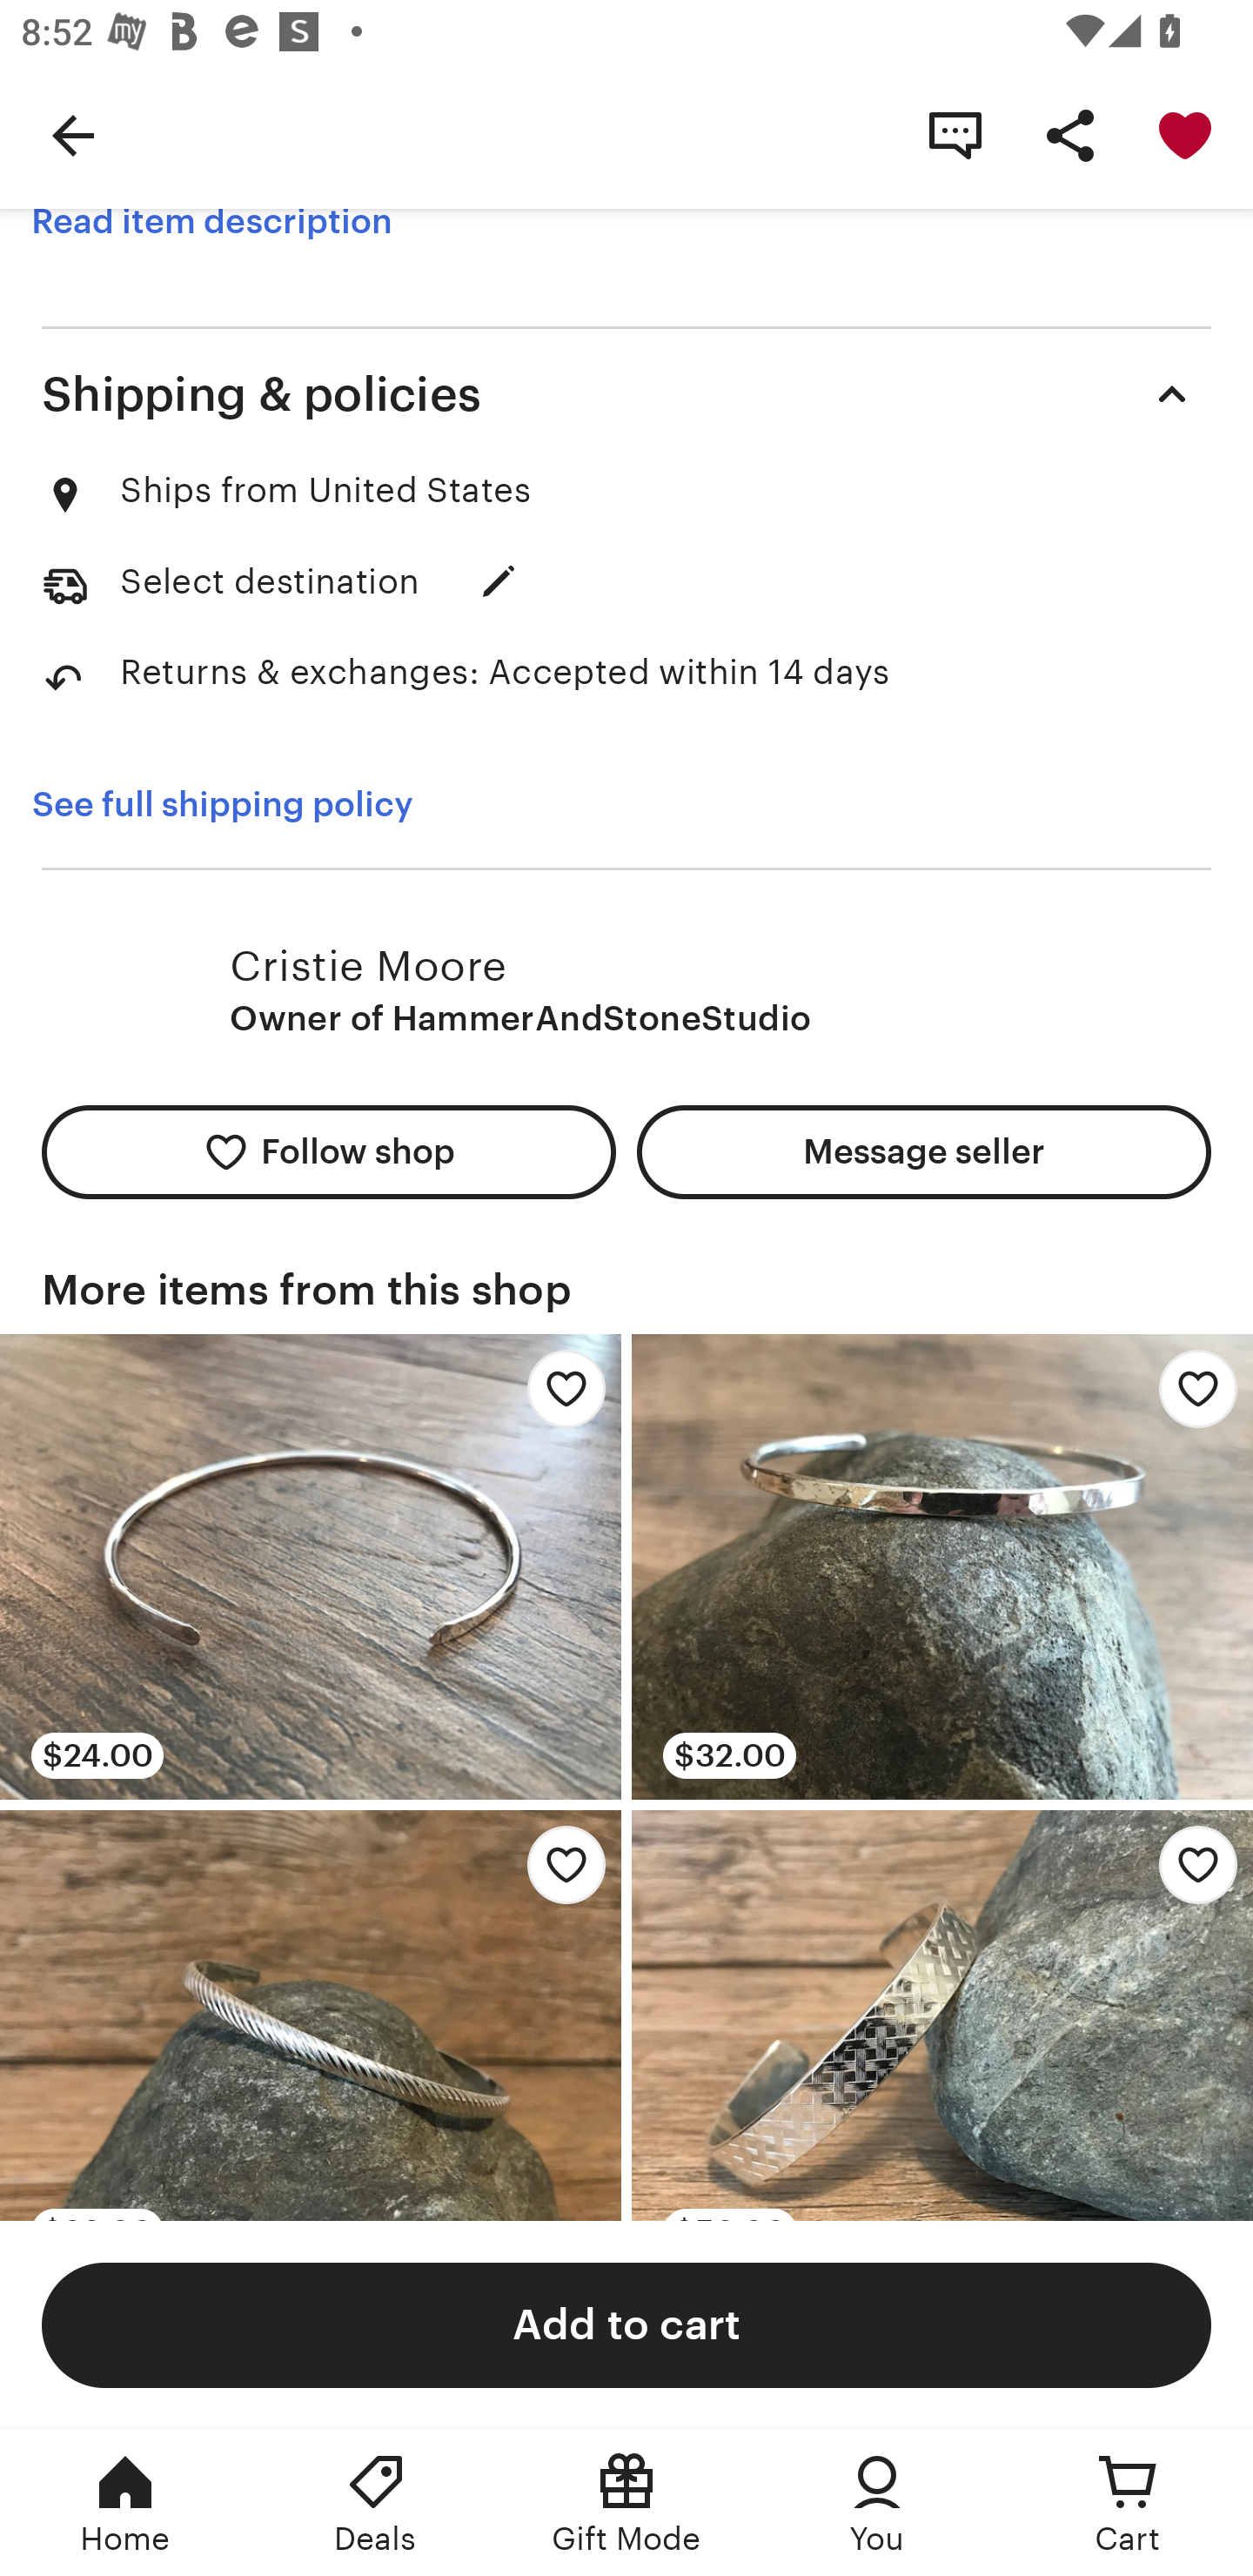 This screenshot has width=1253, height=2576. Describe the element at coordinates (924, 1152) in the screenshot. I see `Message seller` at that location.